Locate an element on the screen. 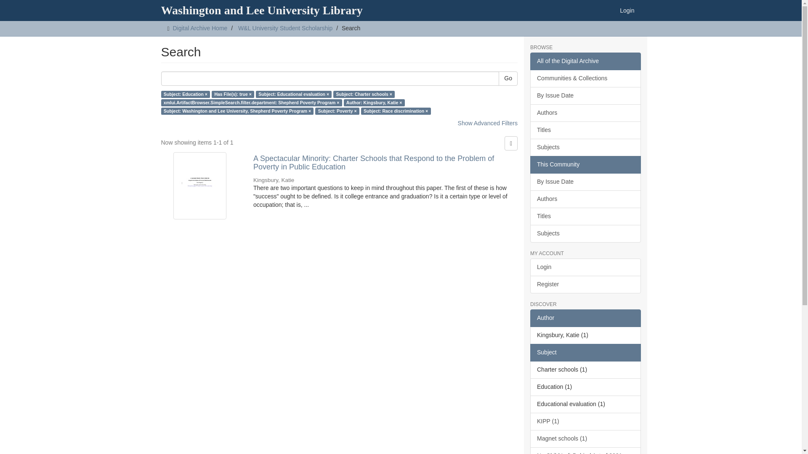 The width and height of the screenshot is (808, 454). Washington and Lee University Library is located at coordinates (262, 10).